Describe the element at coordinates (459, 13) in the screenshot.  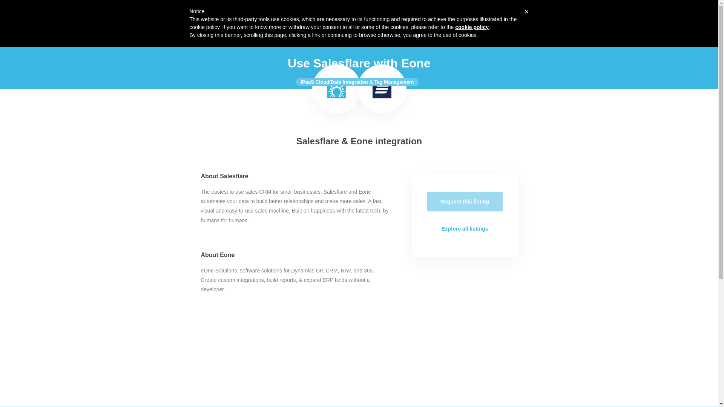
I see `Product Tour` at that location.